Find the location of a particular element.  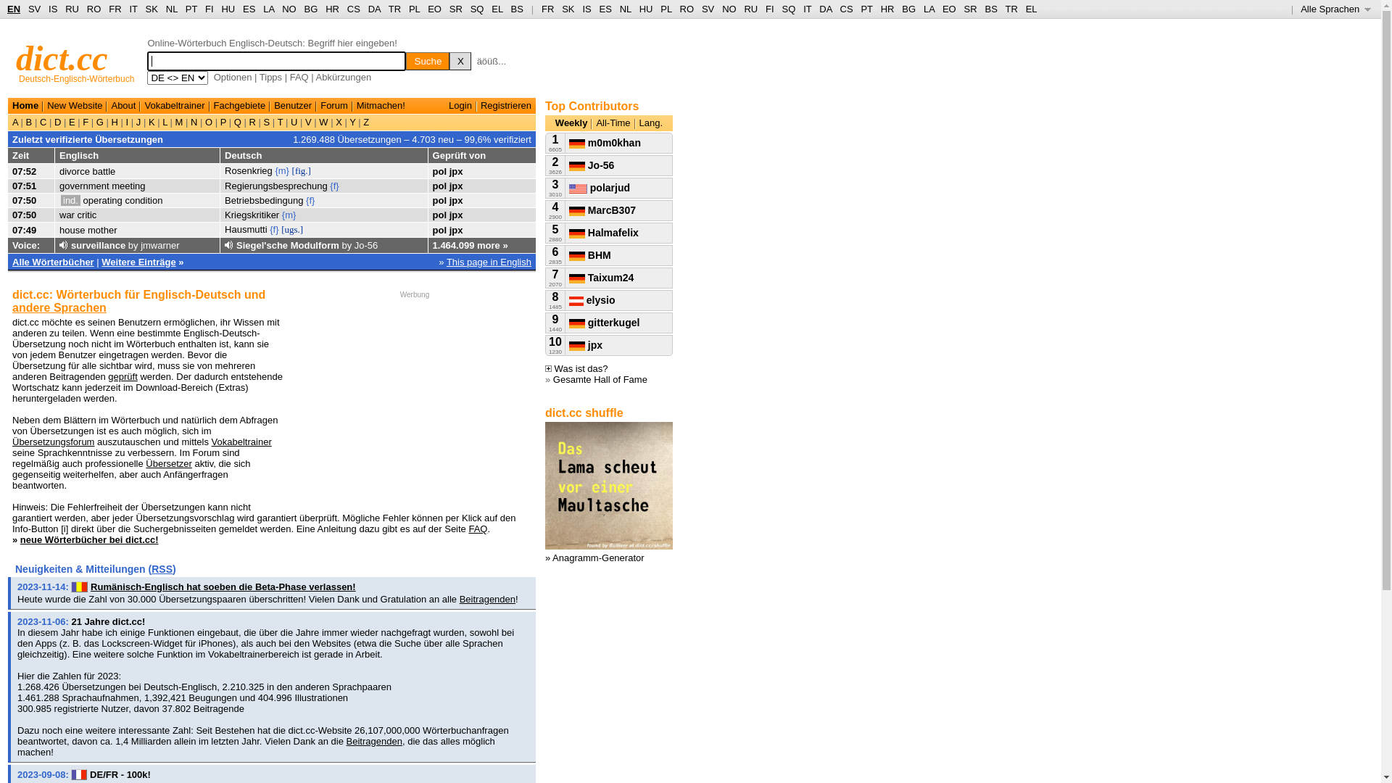

Benutzer is located at coordinates (293, 106).